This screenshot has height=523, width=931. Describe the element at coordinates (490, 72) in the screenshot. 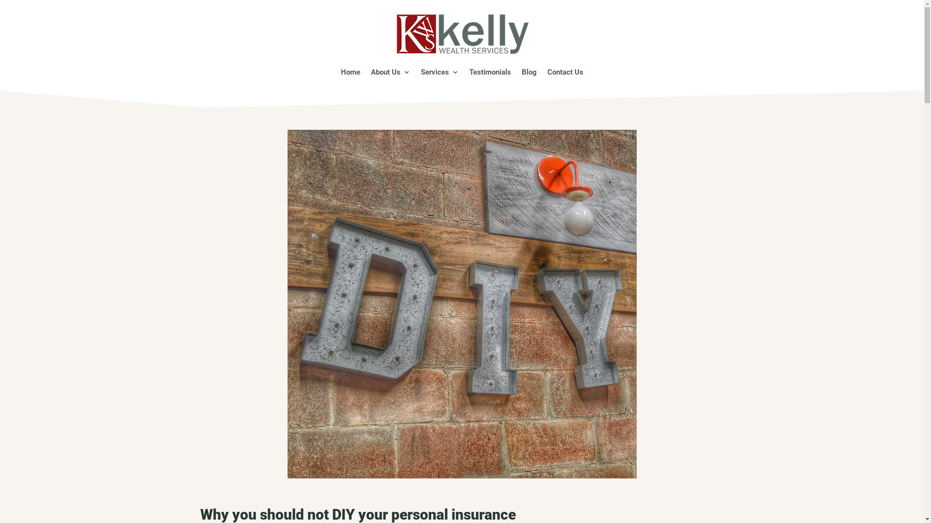

I see `Testimonials` at that location.